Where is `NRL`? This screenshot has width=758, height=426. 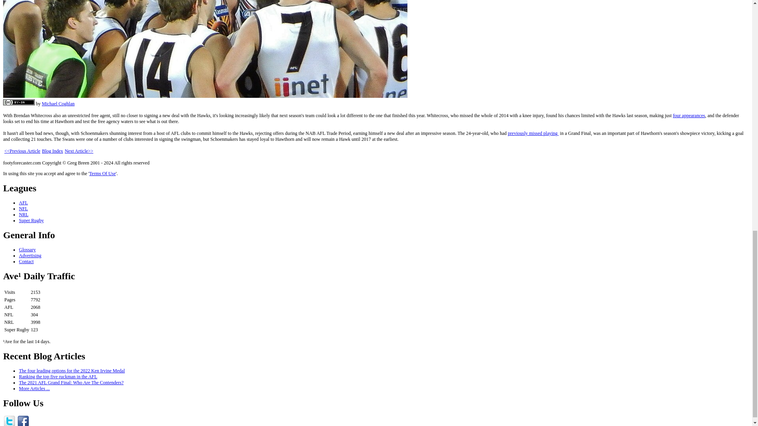 NRL is located at coordinates (24, 214).